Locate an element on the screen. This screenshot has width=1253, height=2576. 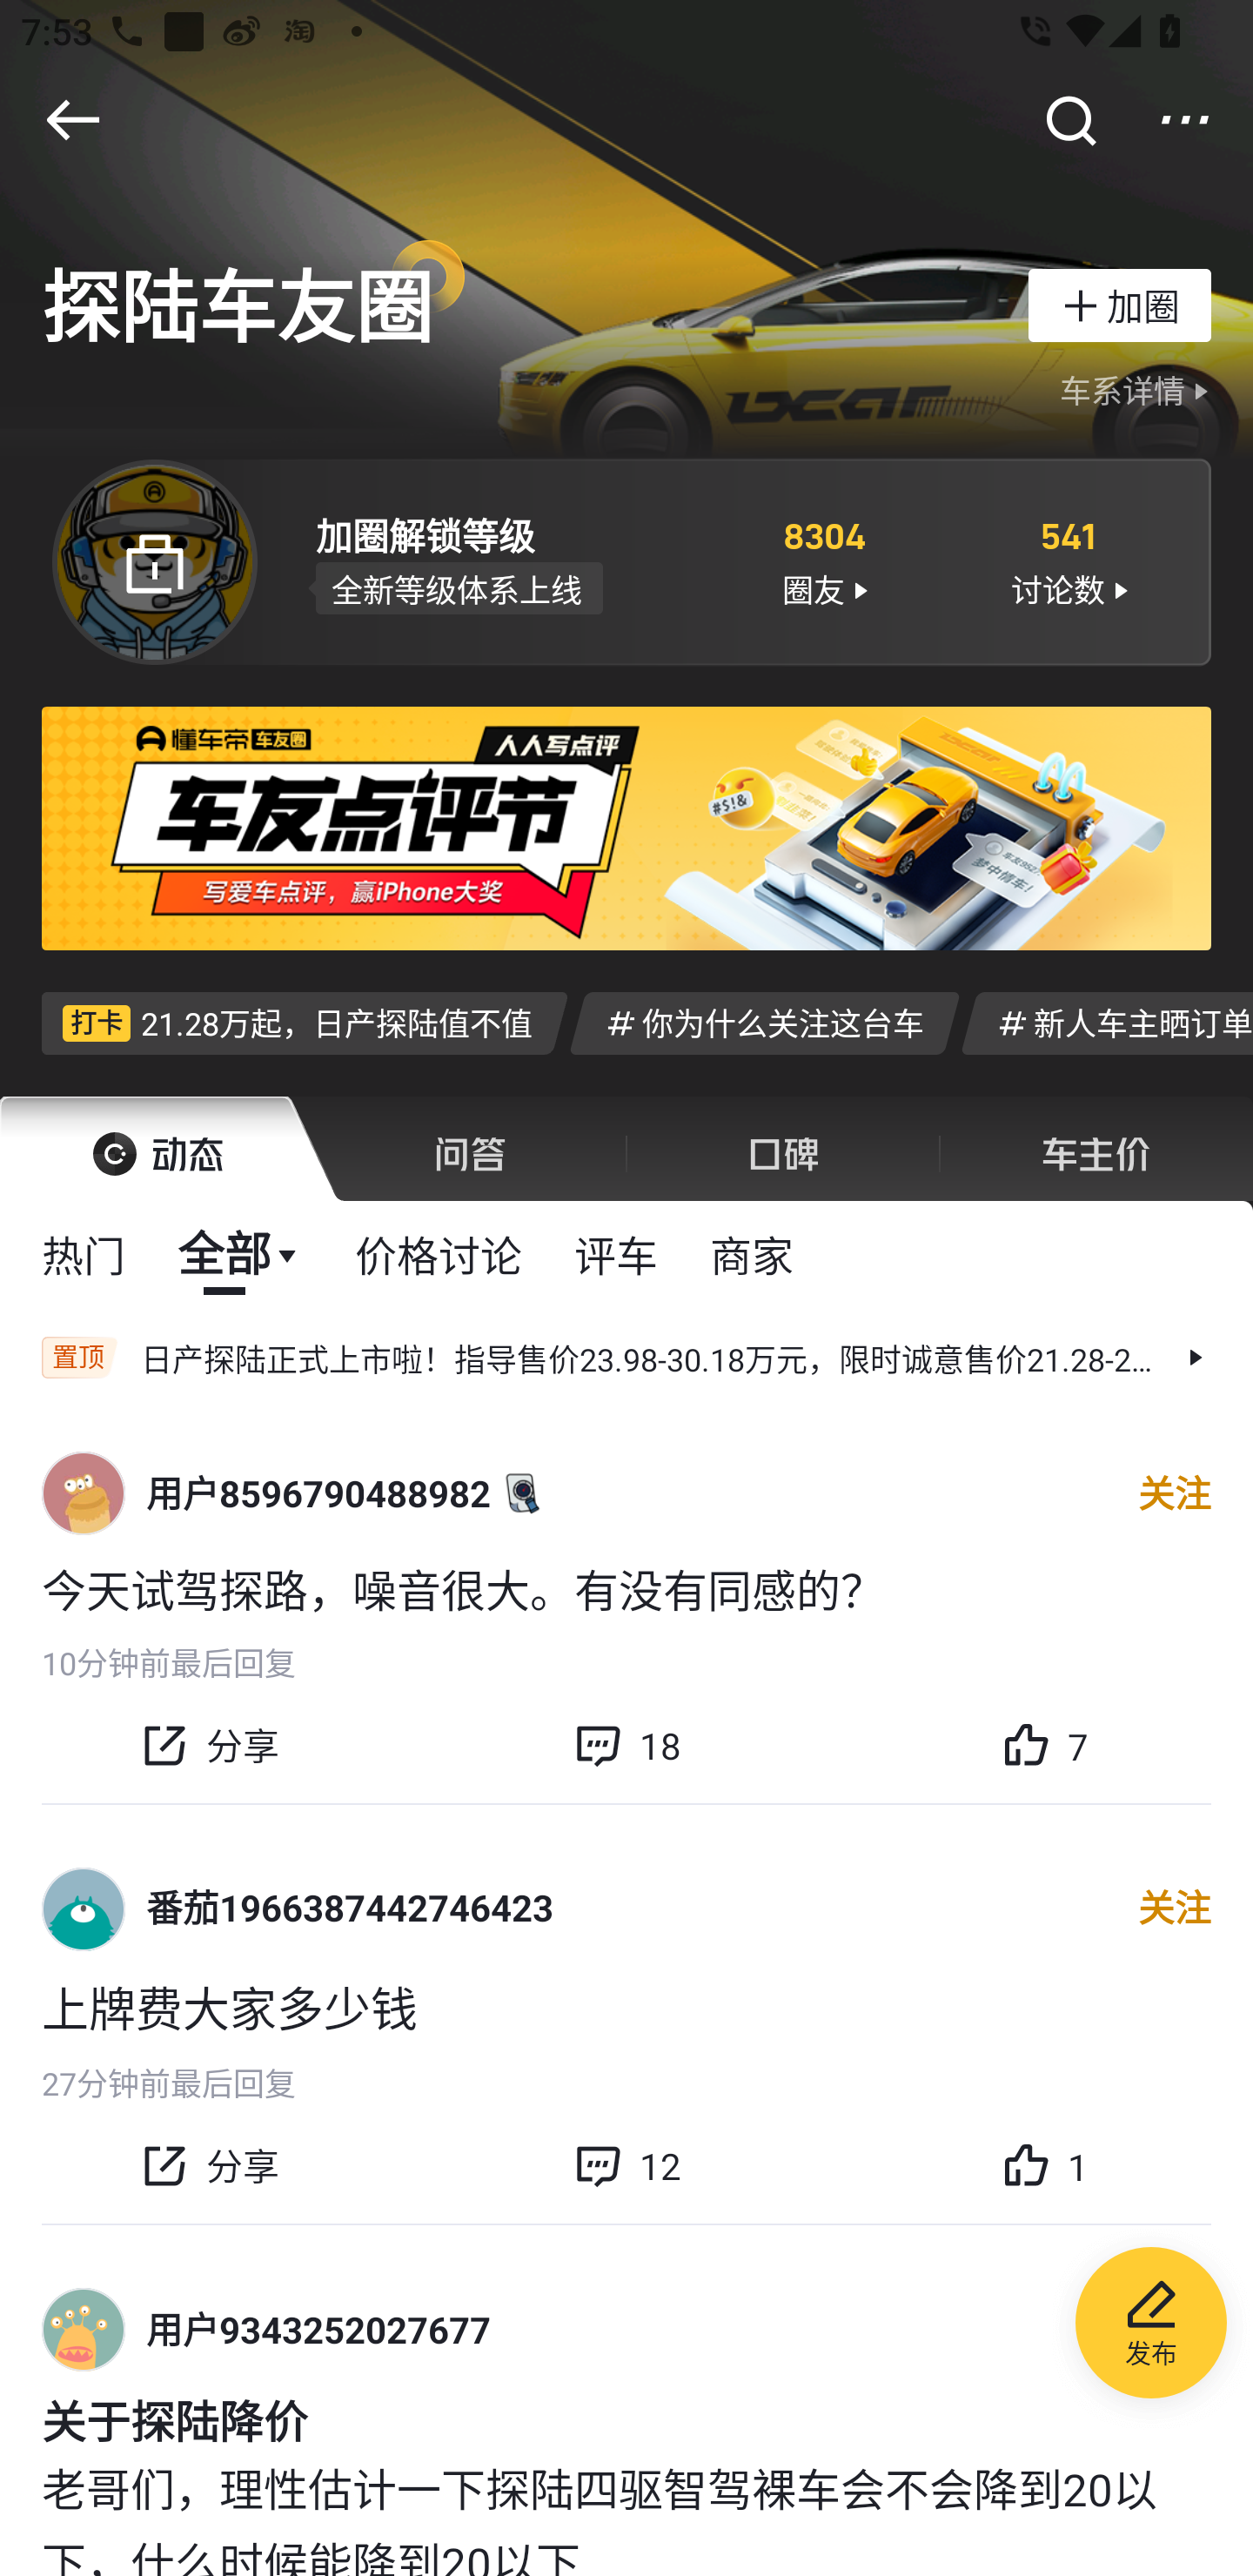
 is located at coordinates (72, 119).